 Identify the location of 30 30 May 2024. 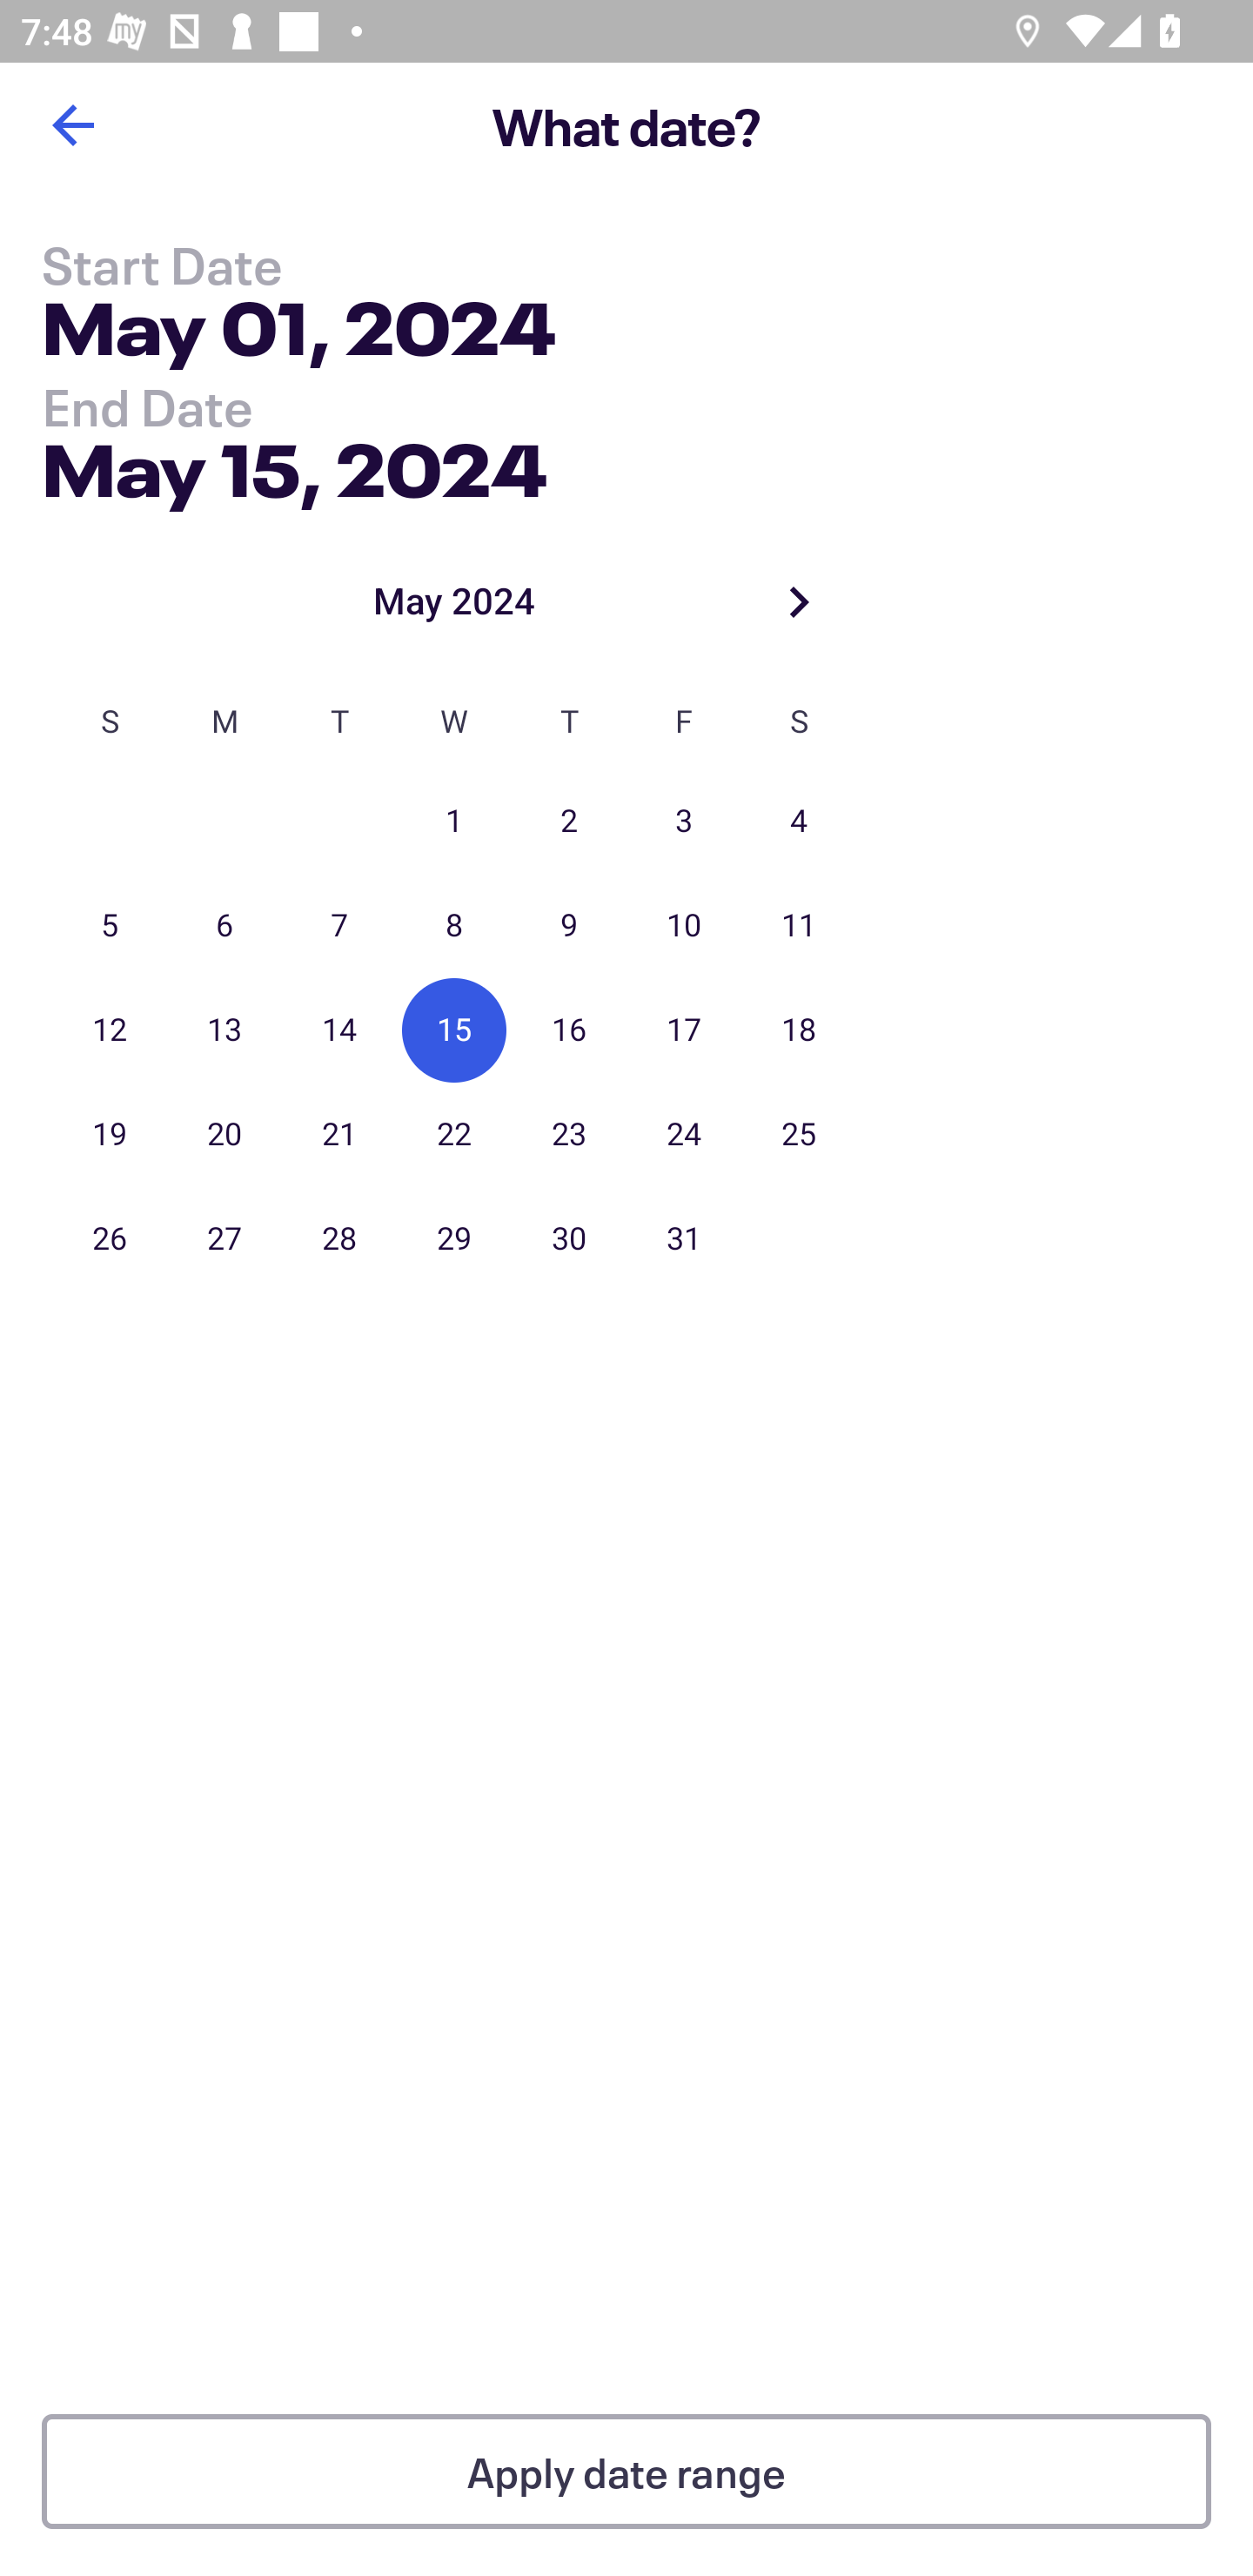
(569, 1238).